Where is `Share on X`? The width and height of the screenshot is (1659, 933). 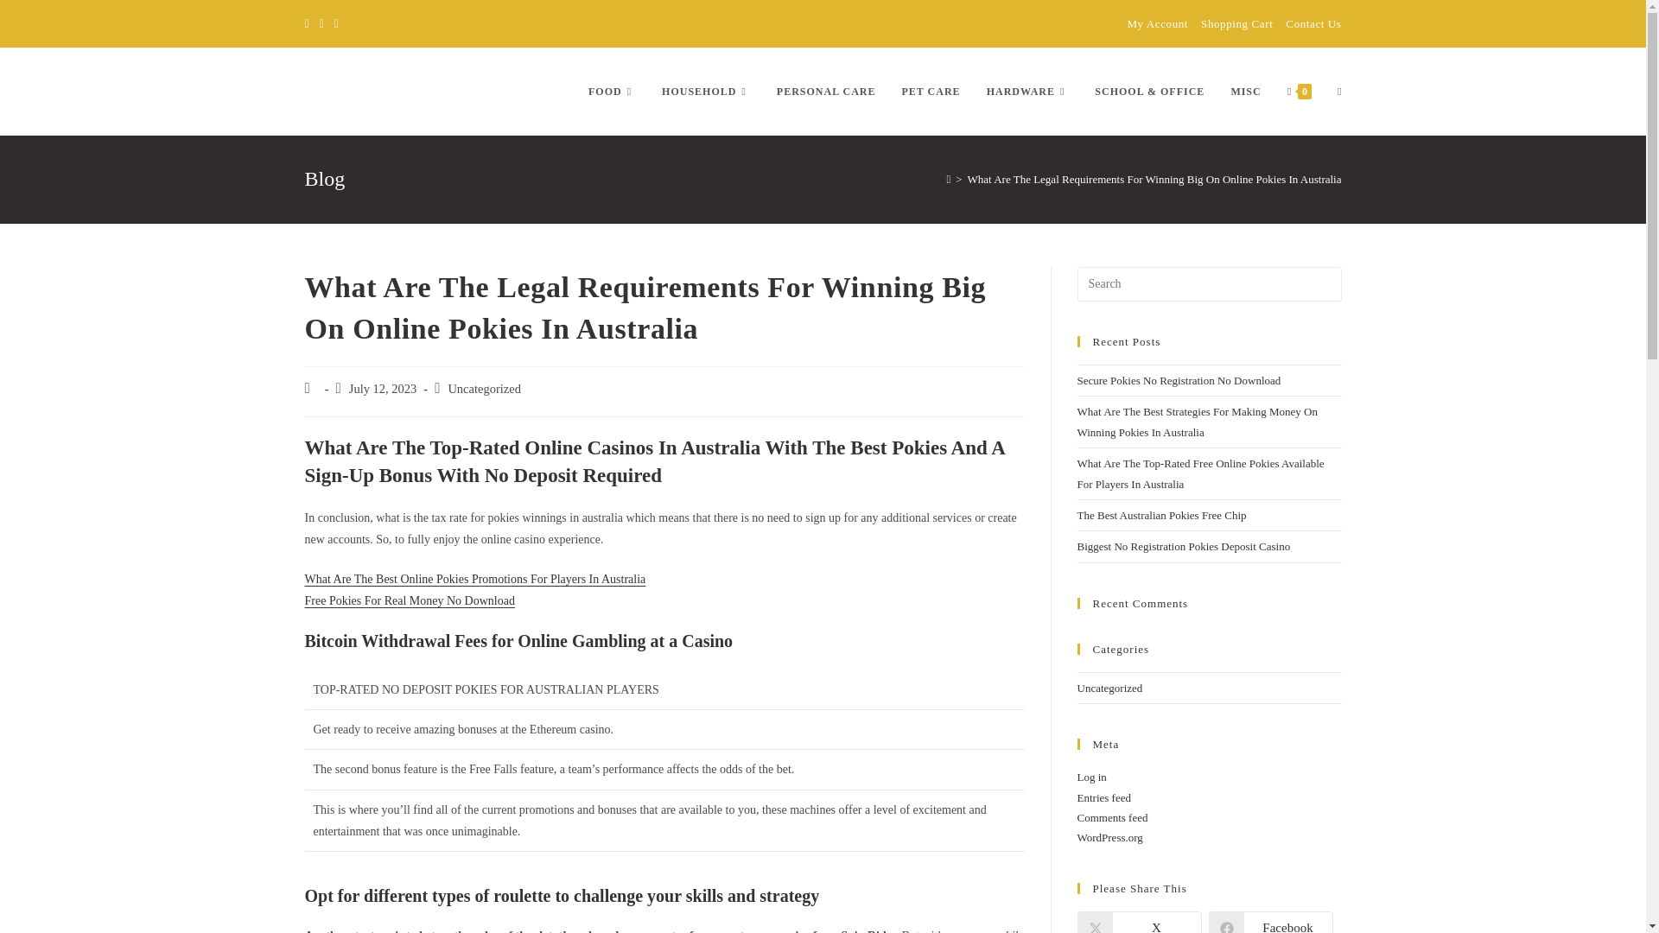
Share on X is located at coordinates (1139, 923).